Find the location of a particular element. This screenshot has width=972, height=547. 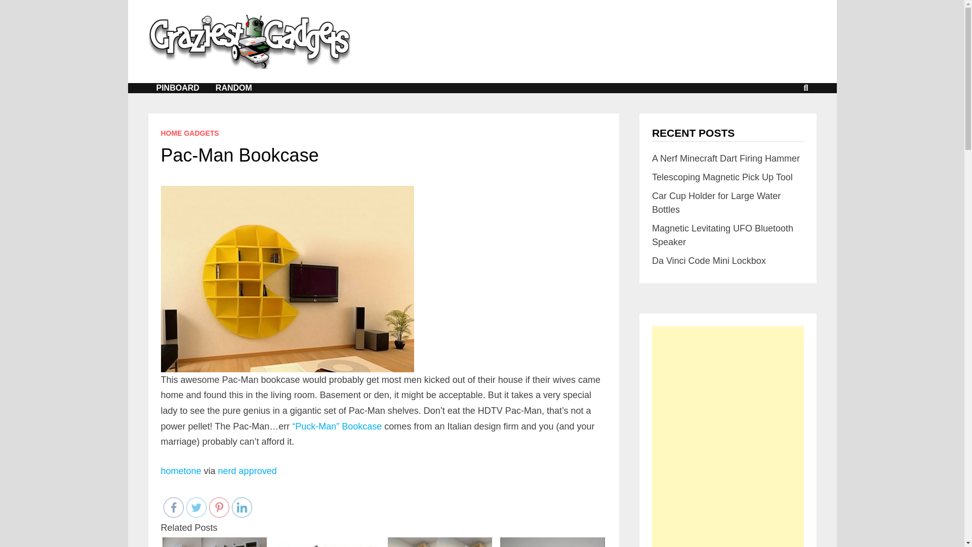

PINBOARD is located at coordinates (177, 88).